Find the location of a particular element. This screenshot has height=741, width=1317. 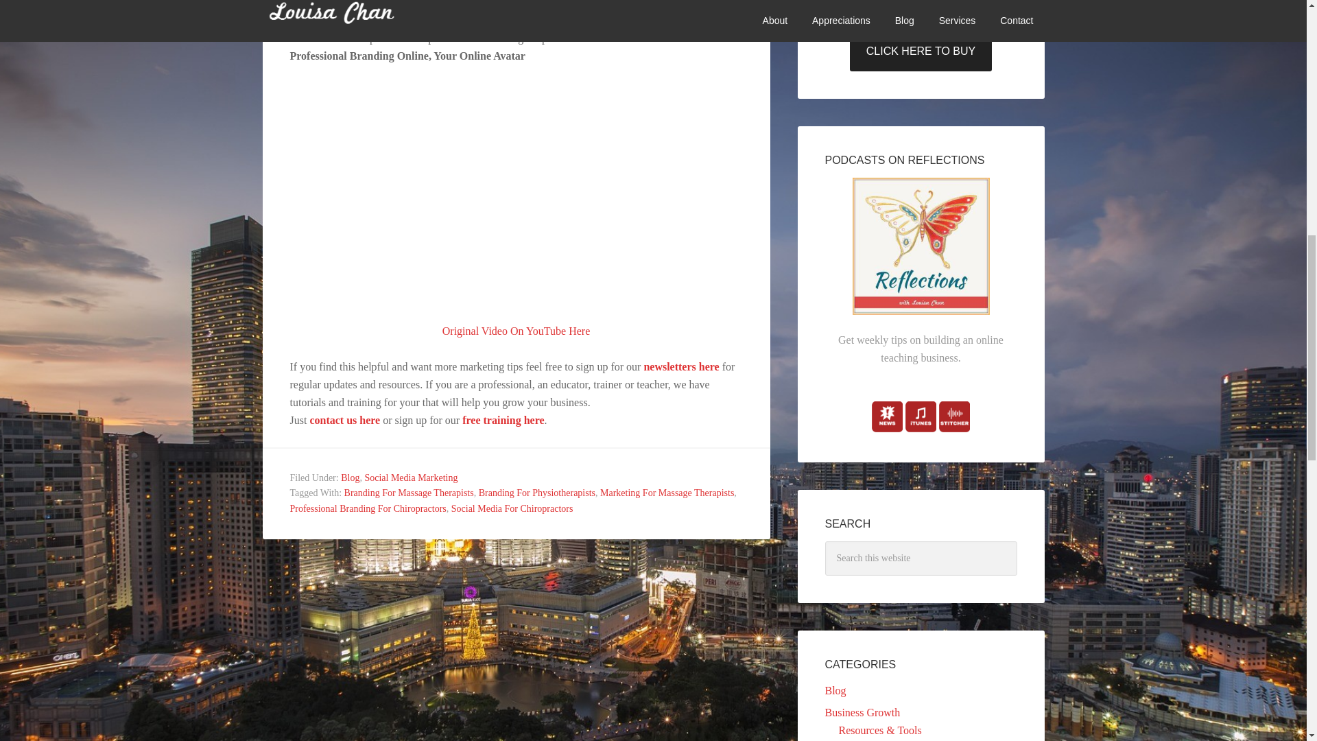

Original Video On YouTube Here is located at coordinates (516, 331).